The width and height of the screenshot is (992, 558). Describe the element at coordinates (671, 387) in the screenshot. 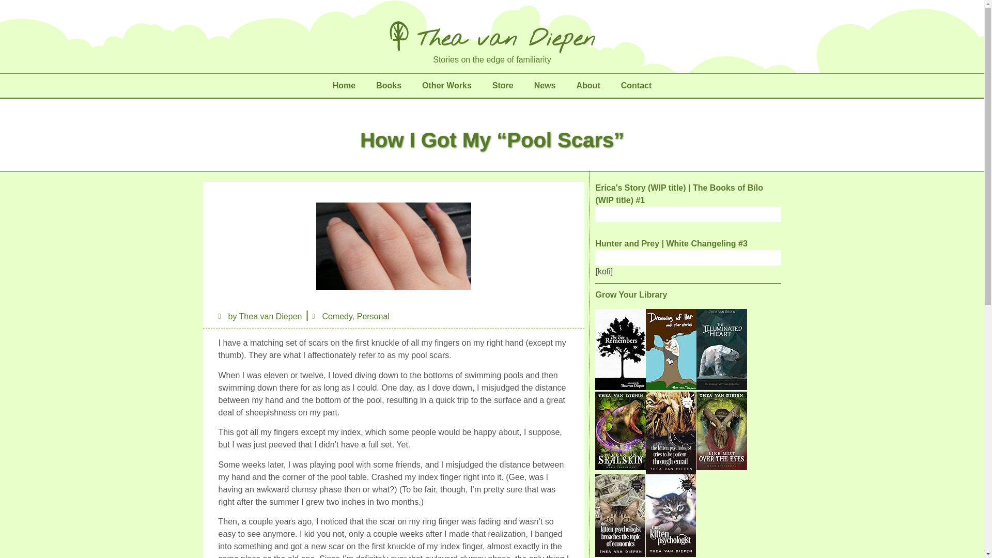

I see `Dreaming of Her and Other Stories` at that location.